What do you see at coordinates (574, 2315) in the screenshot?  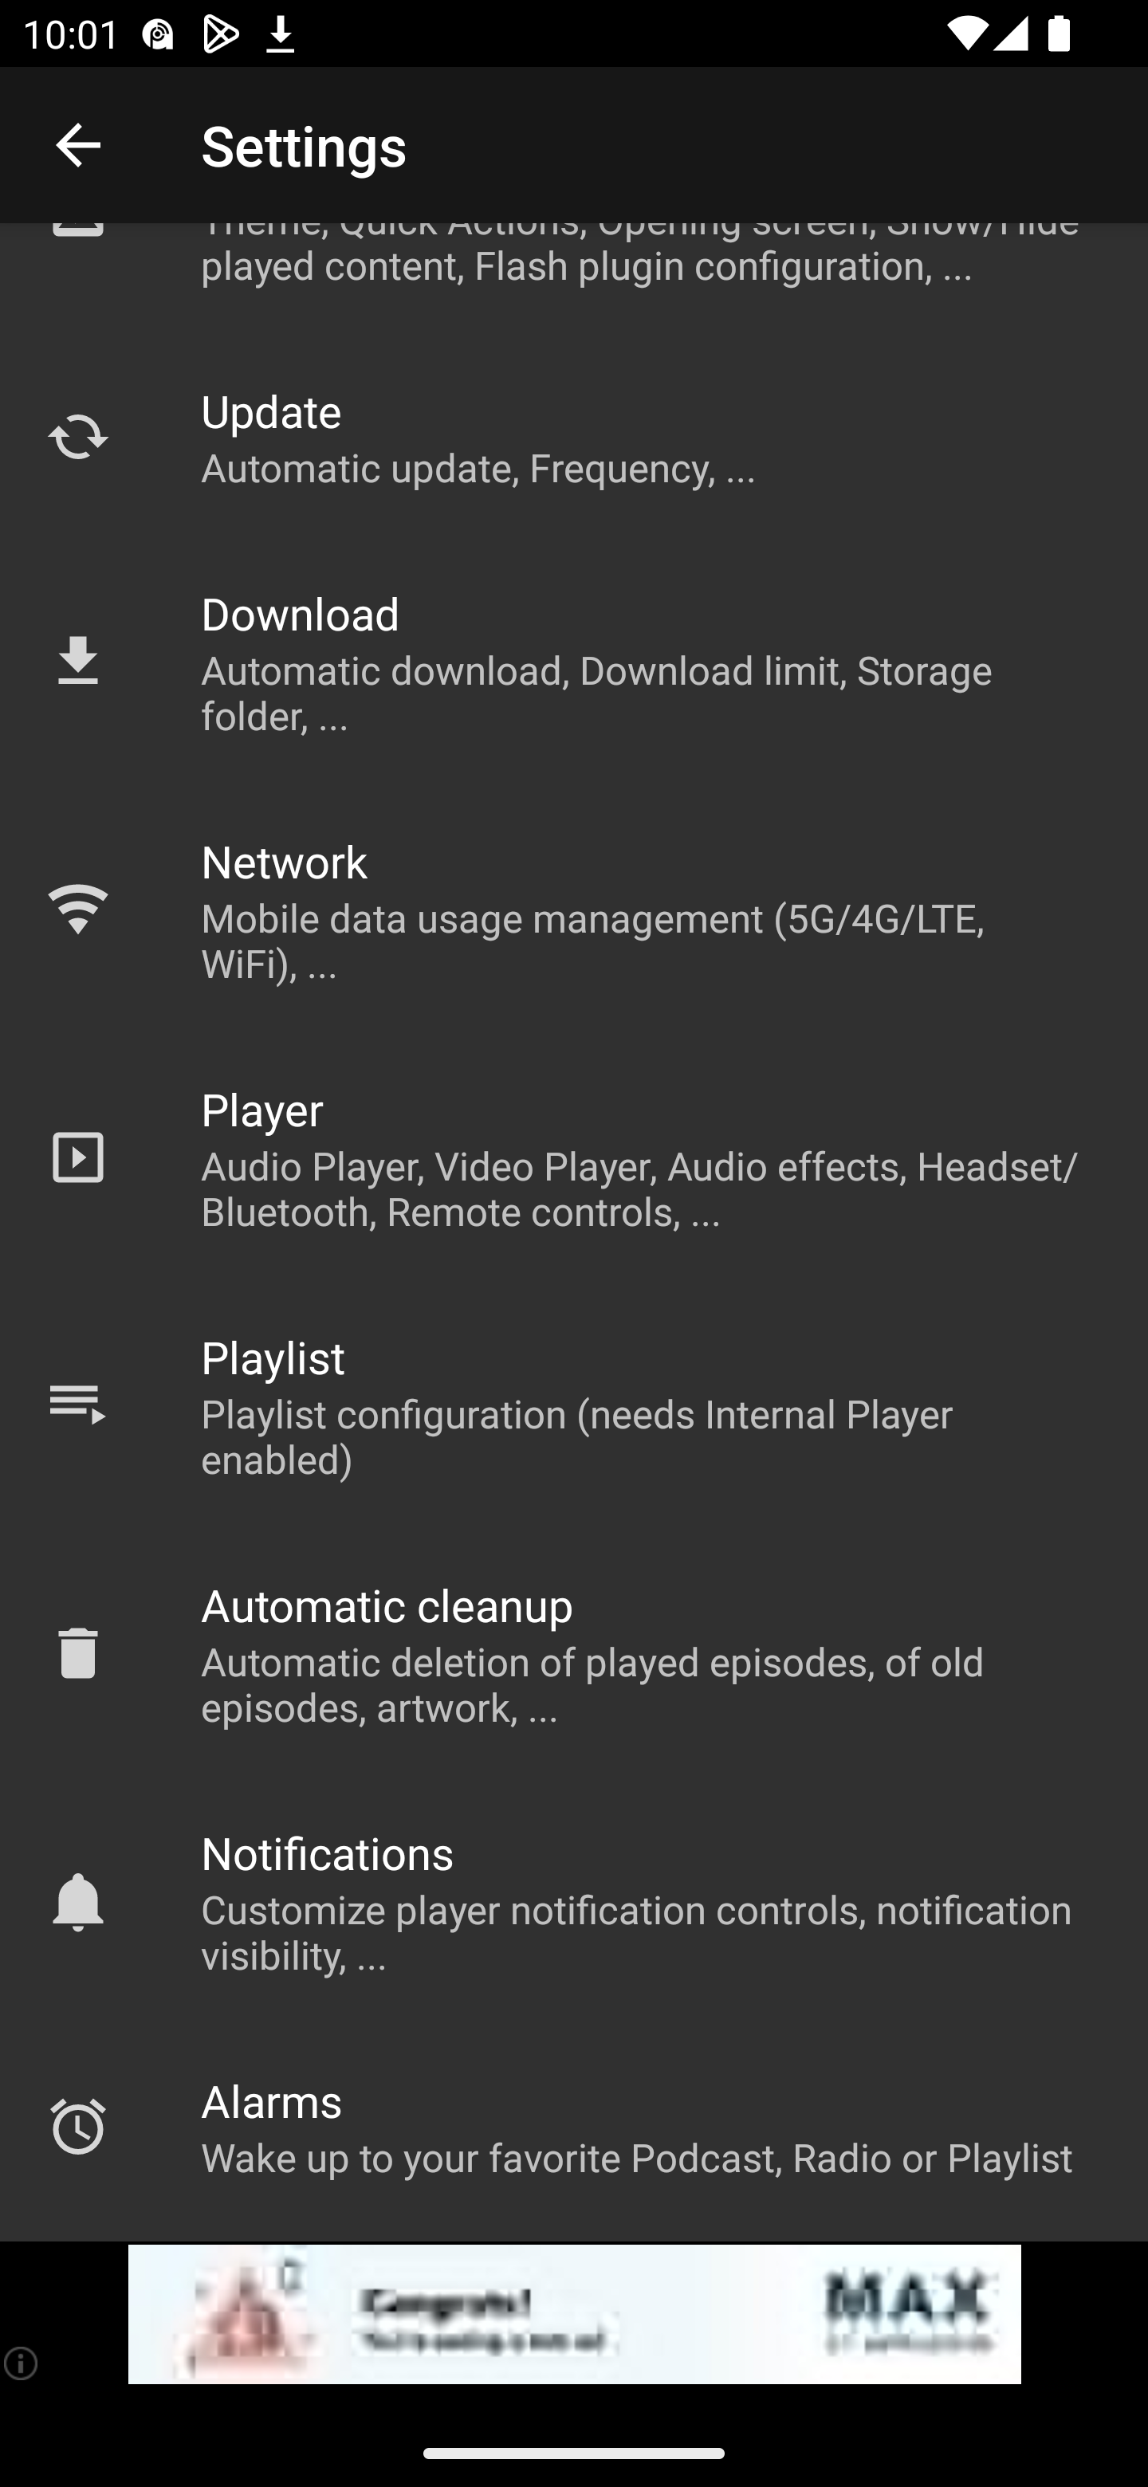 I see `app-monetization` at bounding box center [574, 2315].